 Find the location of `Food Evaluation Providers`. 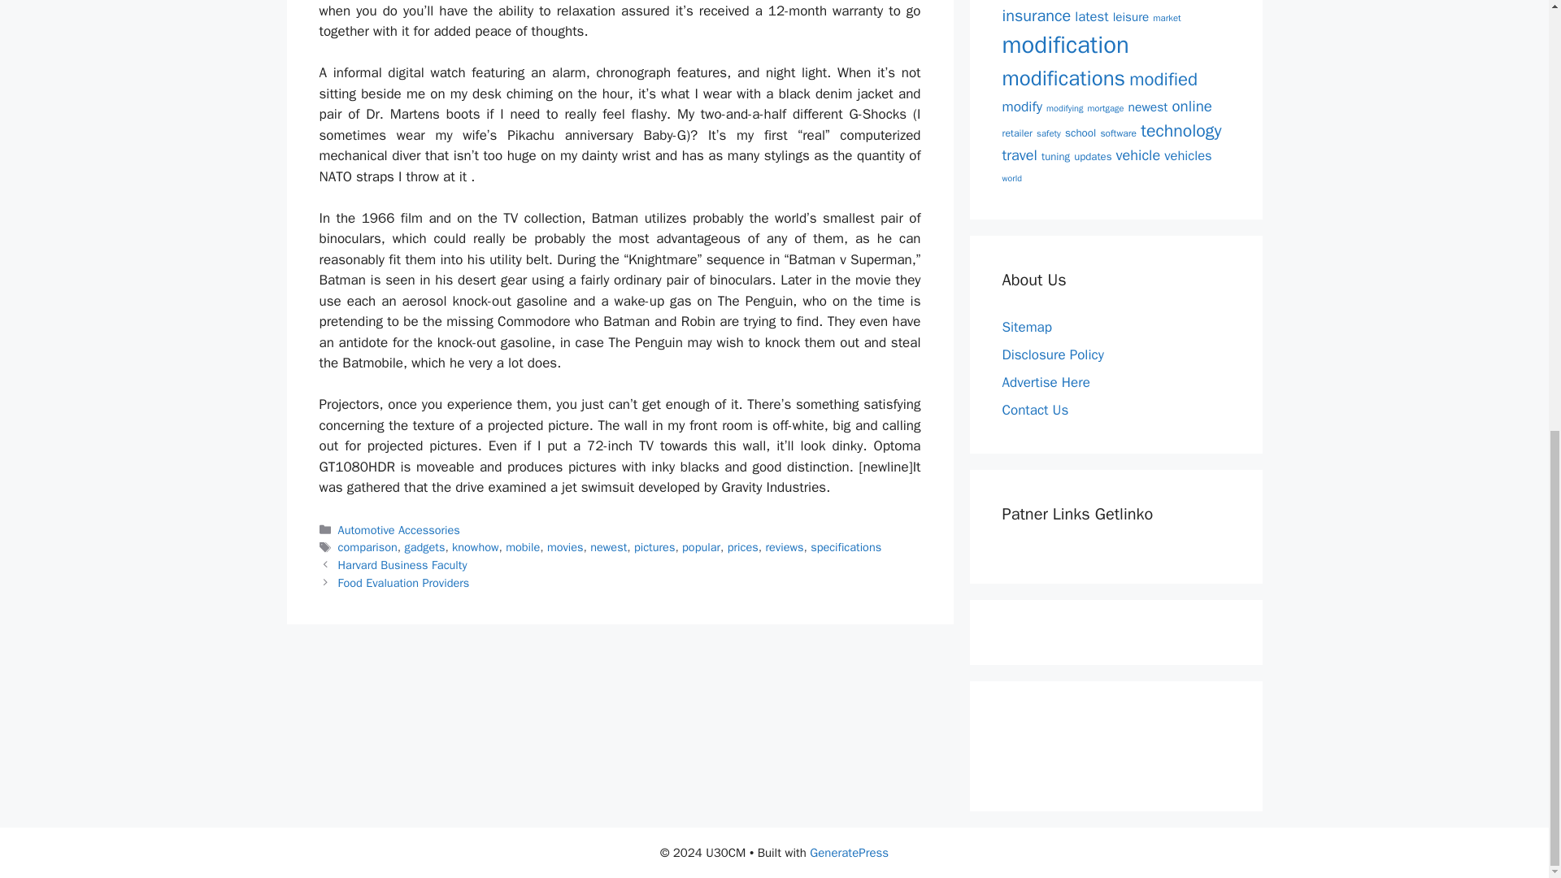

Food Evaluation Providers is located at coordinates (403, 582).